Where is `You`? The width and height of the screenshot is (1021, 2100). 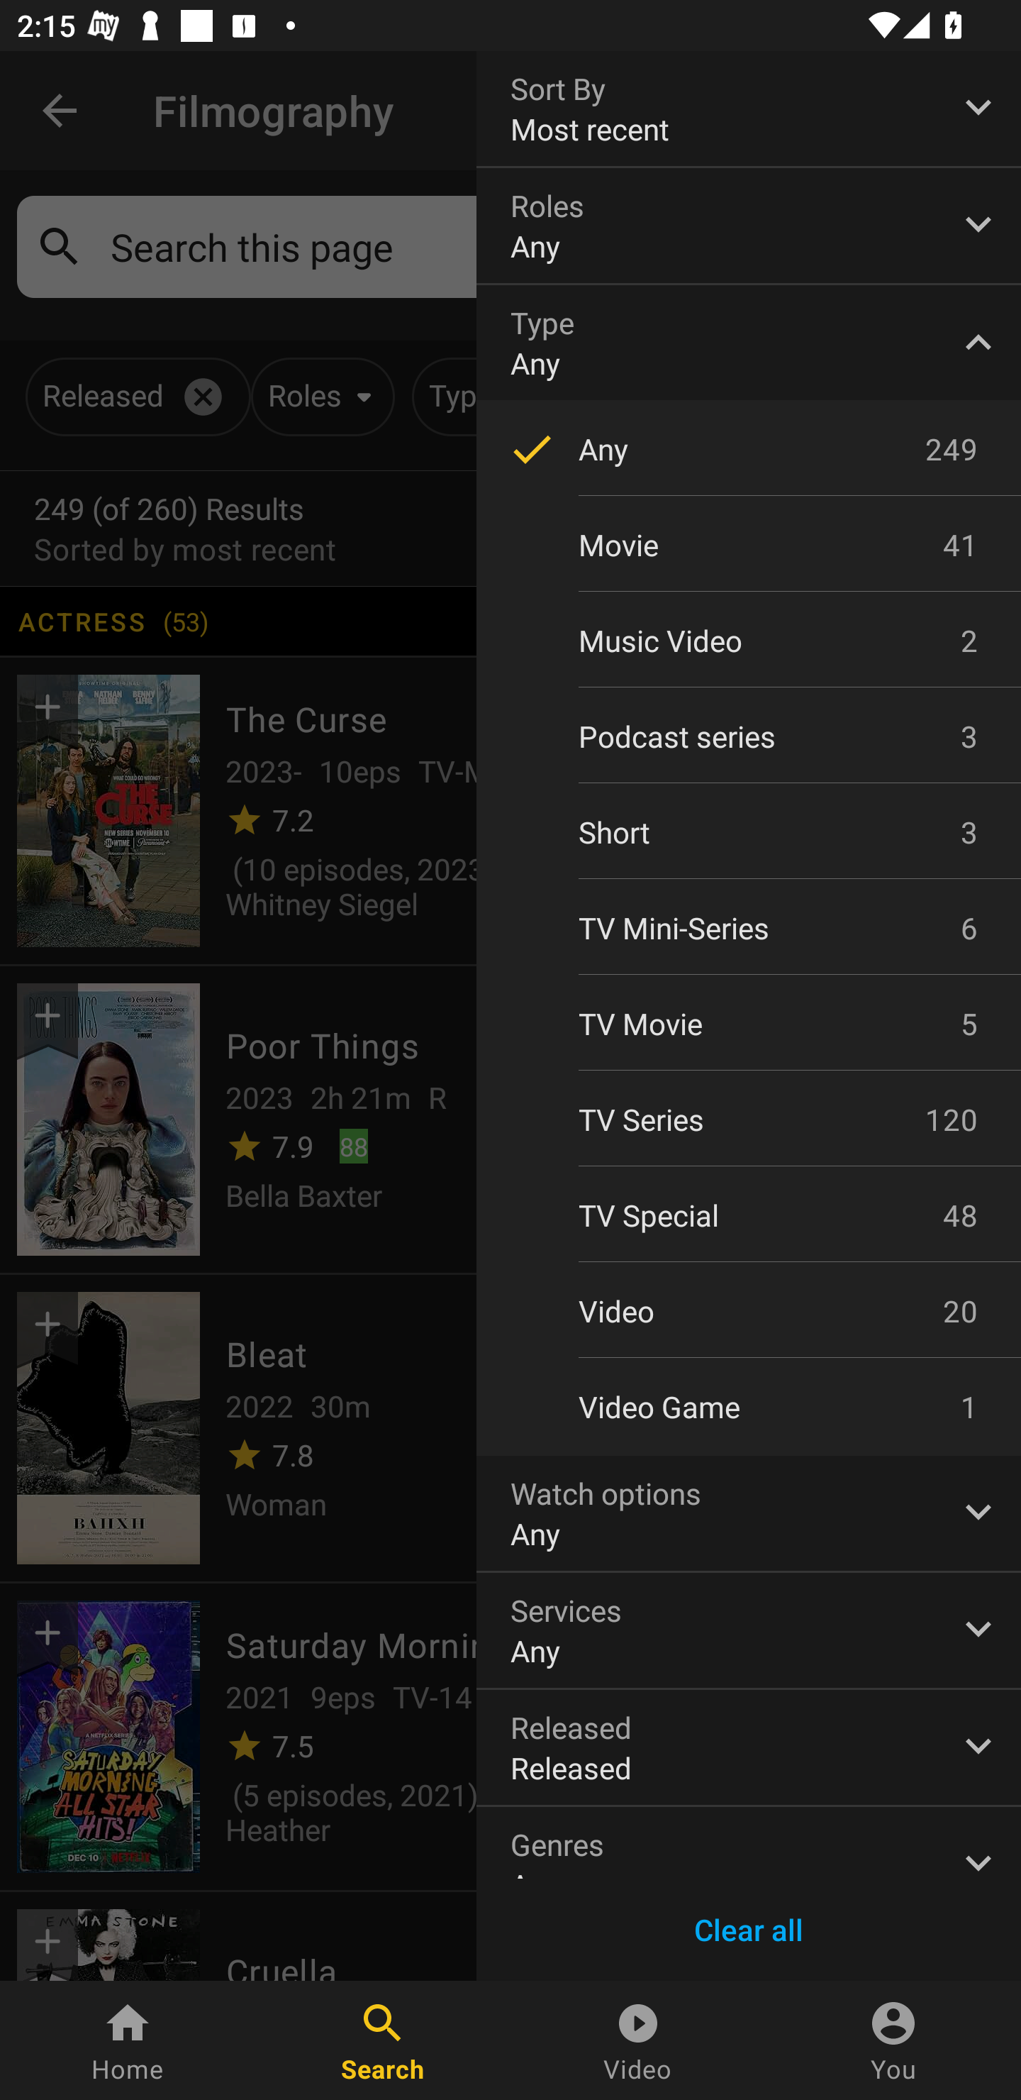 You is located at coordinates (893, 2040).